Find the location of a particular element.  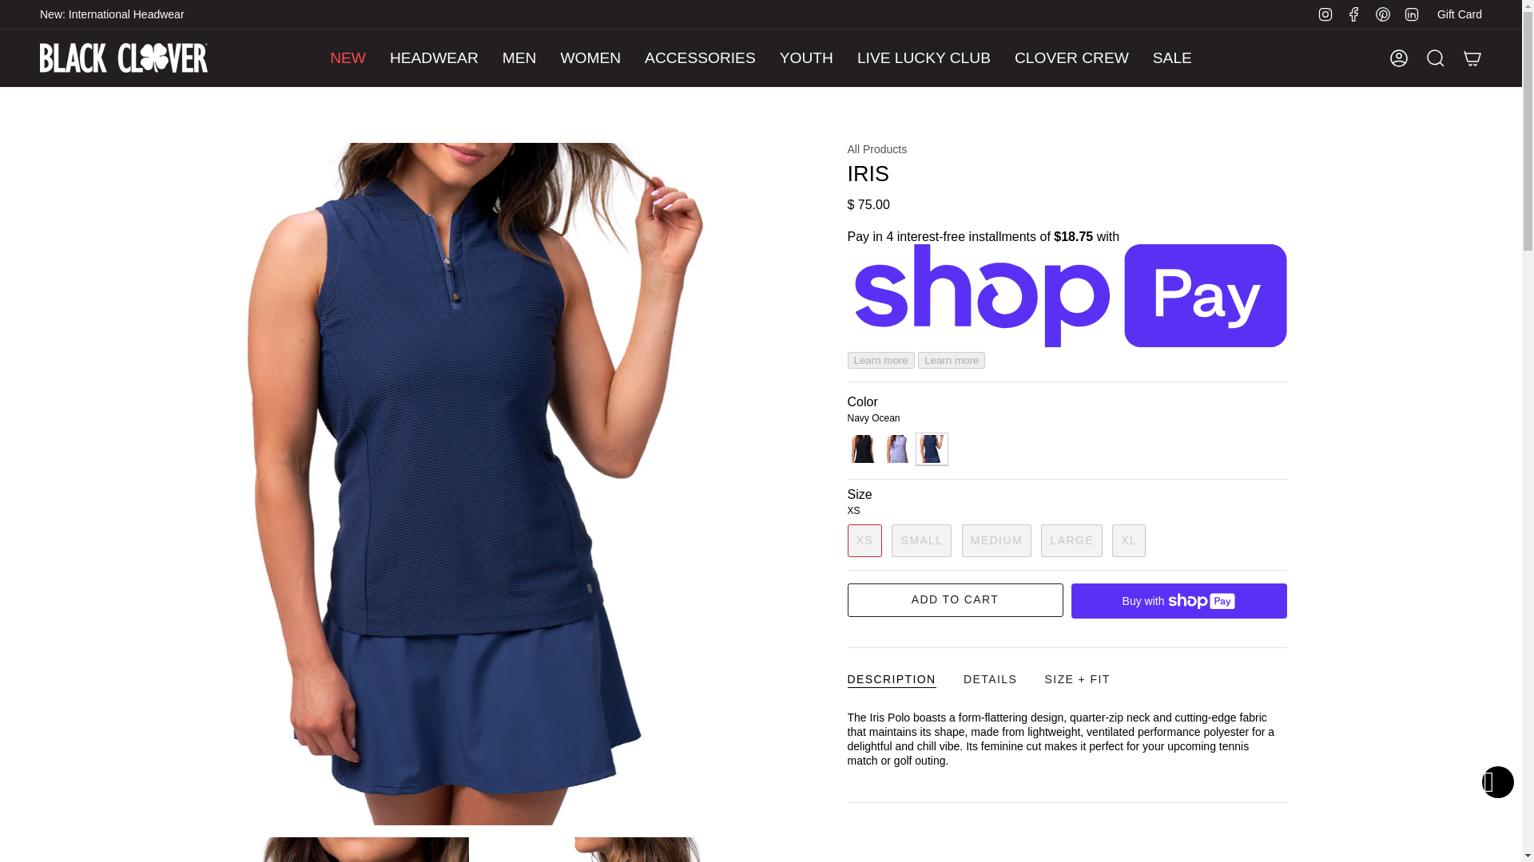

Instagram is located at coordinates (1325, 13).